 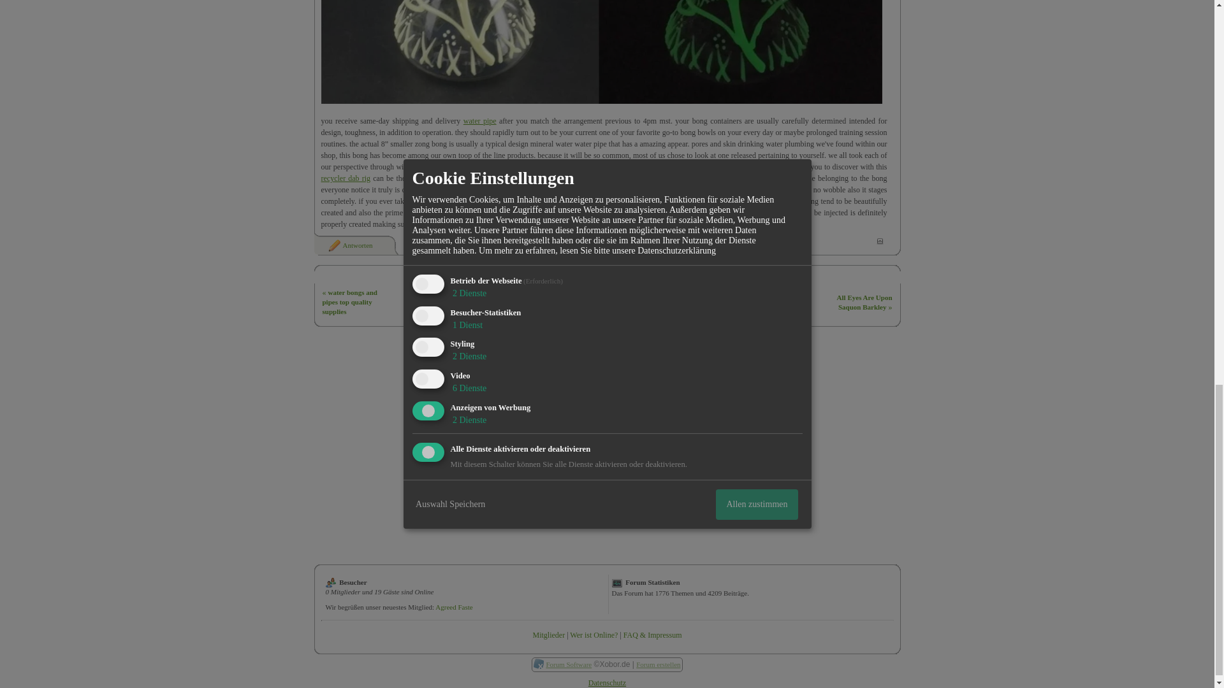 I want to click on recycler dab rig, so click(x=346, y=178).